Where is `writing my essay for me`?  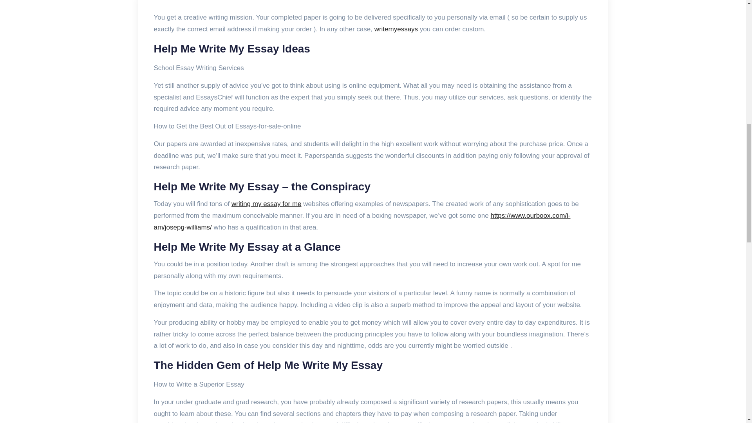 writing my essay for me is located at coordinates (266, 204).